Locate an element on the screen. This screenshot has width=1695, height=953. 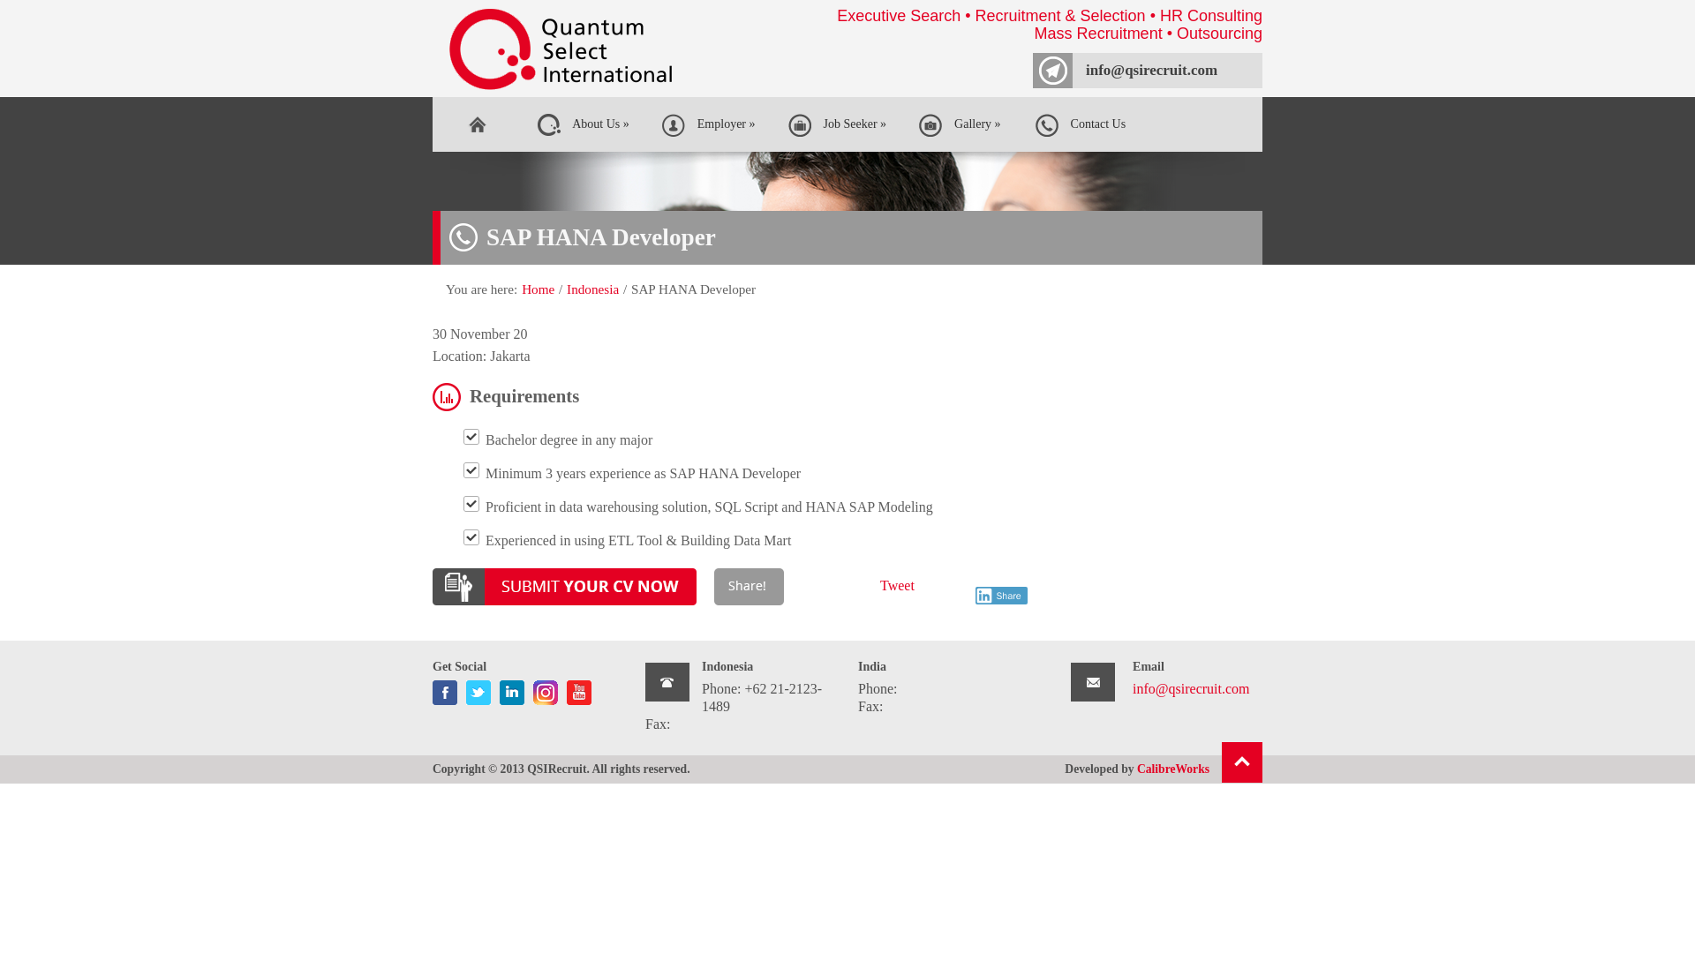
Return To Top is located at coordinates (1173, 769).